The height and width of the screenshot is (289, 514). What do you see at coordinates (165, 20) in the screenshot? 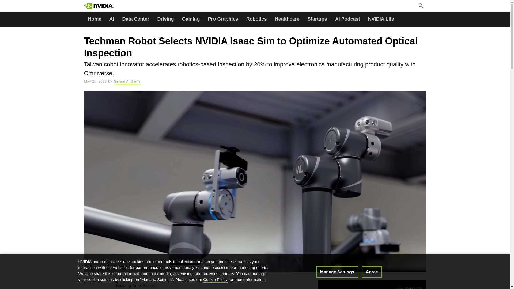
I see `Driving` at bounding box center [165, 20].